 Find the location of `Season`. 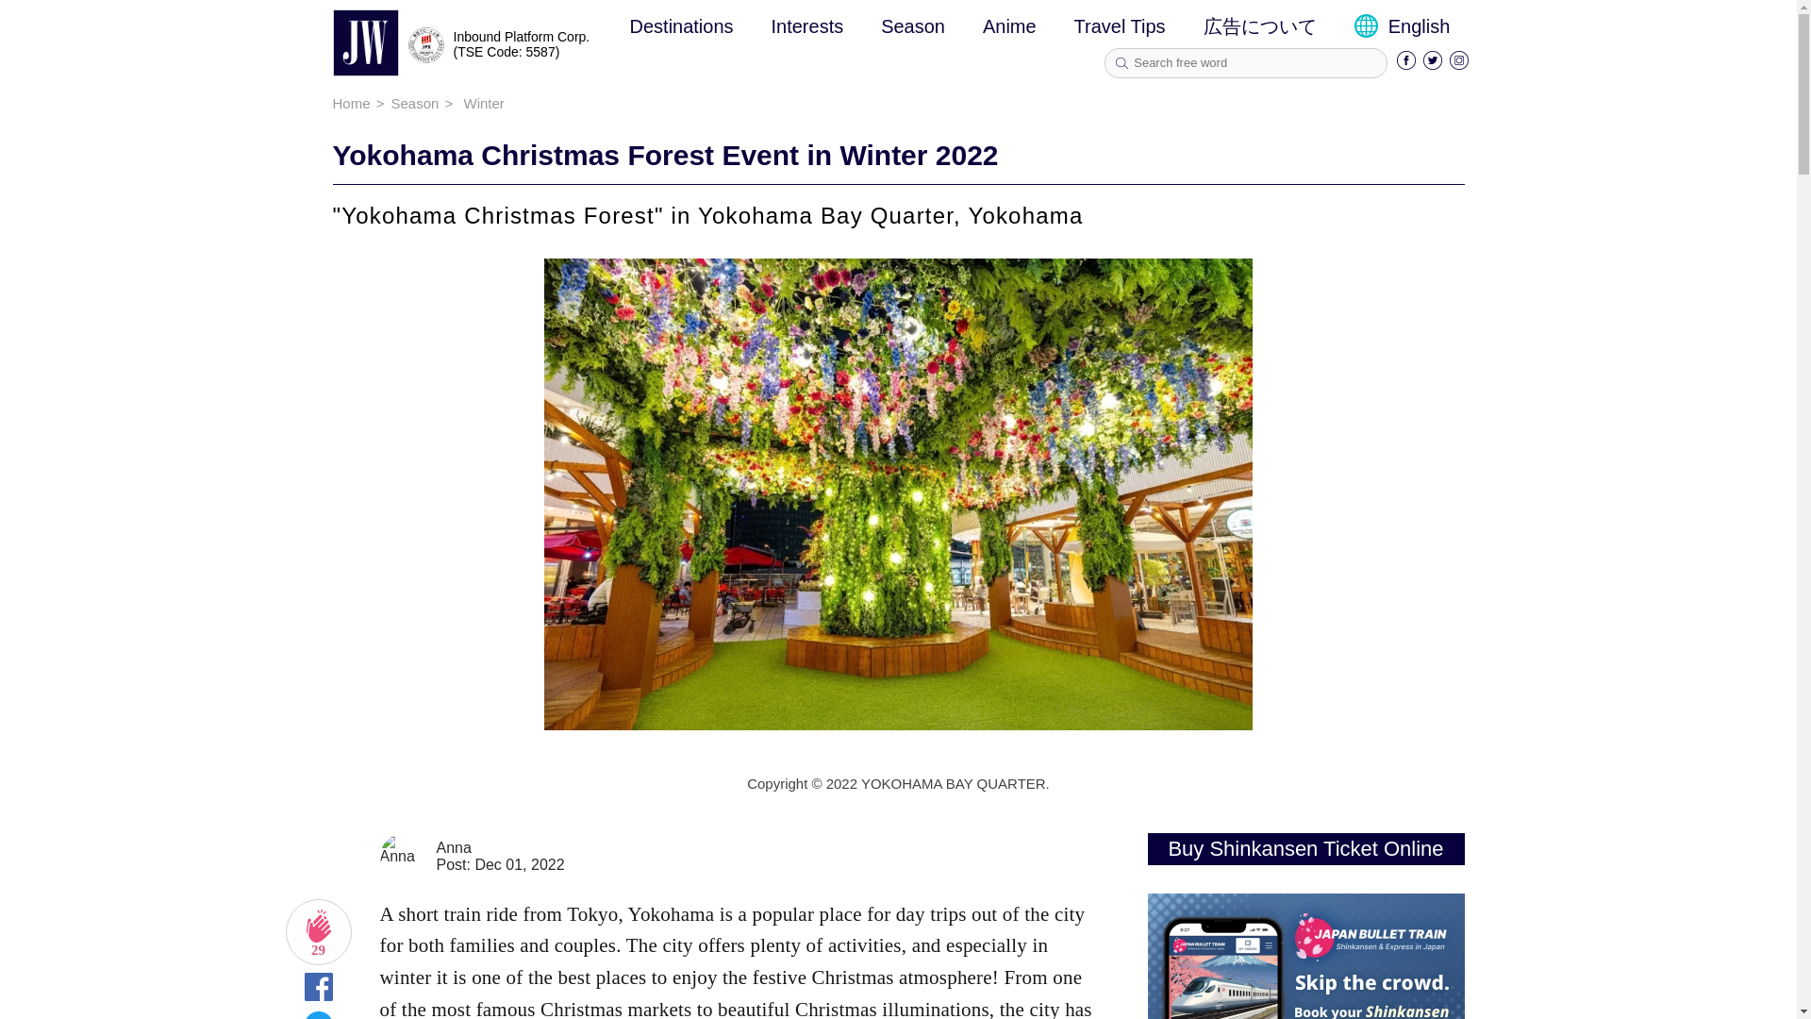

Season is located at coordinates (913, 26).